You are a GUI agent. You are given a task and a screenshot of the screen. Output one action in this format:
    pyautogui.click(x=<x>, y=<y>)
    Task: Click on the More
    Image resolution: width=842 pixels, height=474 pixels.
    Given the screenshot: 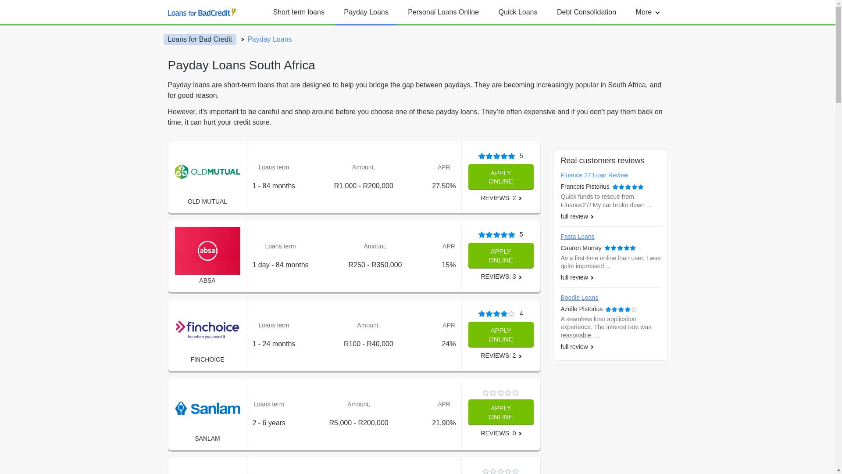 What is the action you would take?
    pyautogui.click(x=647, y=12)
    